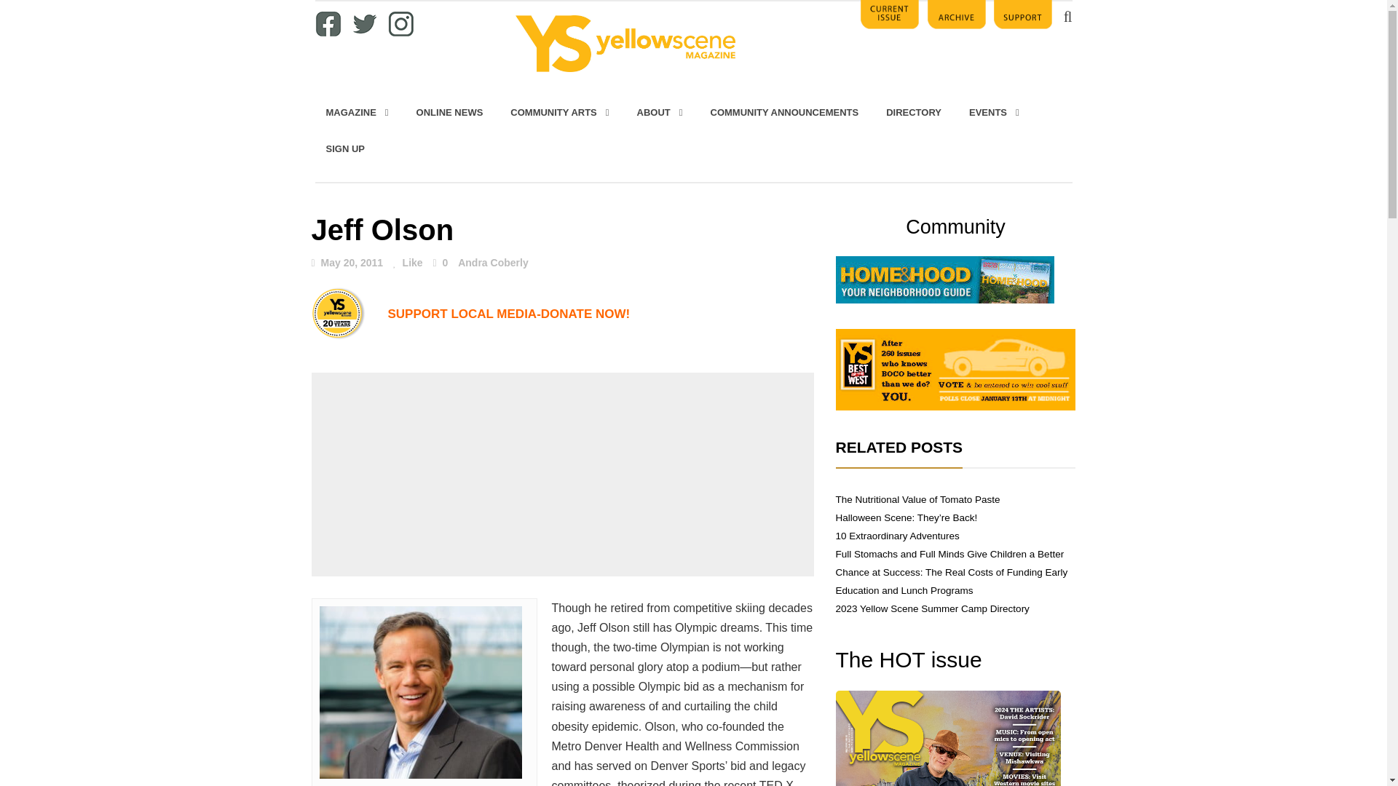  I want to click on ABOUT, so click(660, 112).